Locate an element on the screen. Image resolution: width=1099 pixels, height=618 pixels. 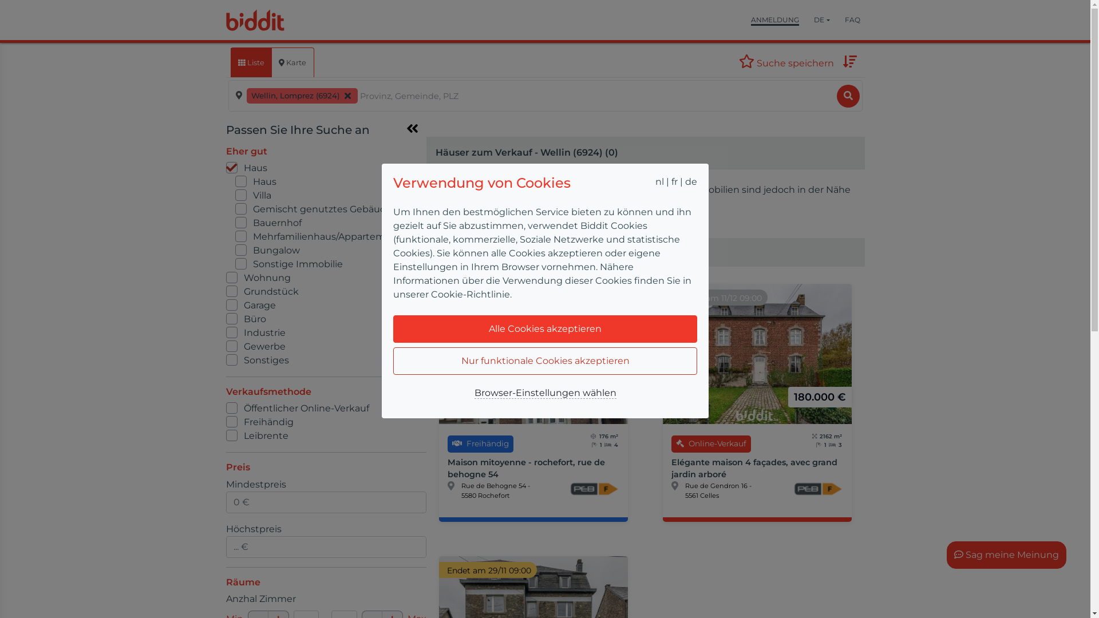
de is located at coordinates (691, 182).